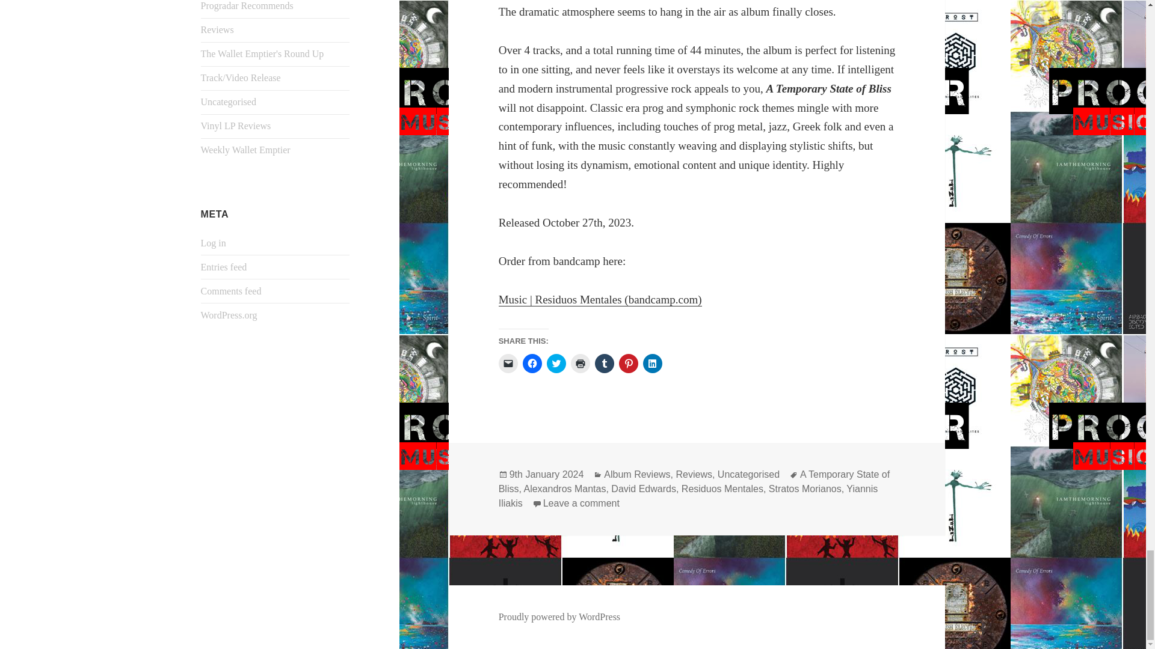 This screenshot has height=649, width=1155. Describe the element at coordinates (508, 363) in the screenshot. I see `Click to email a link to a friend` at that location.